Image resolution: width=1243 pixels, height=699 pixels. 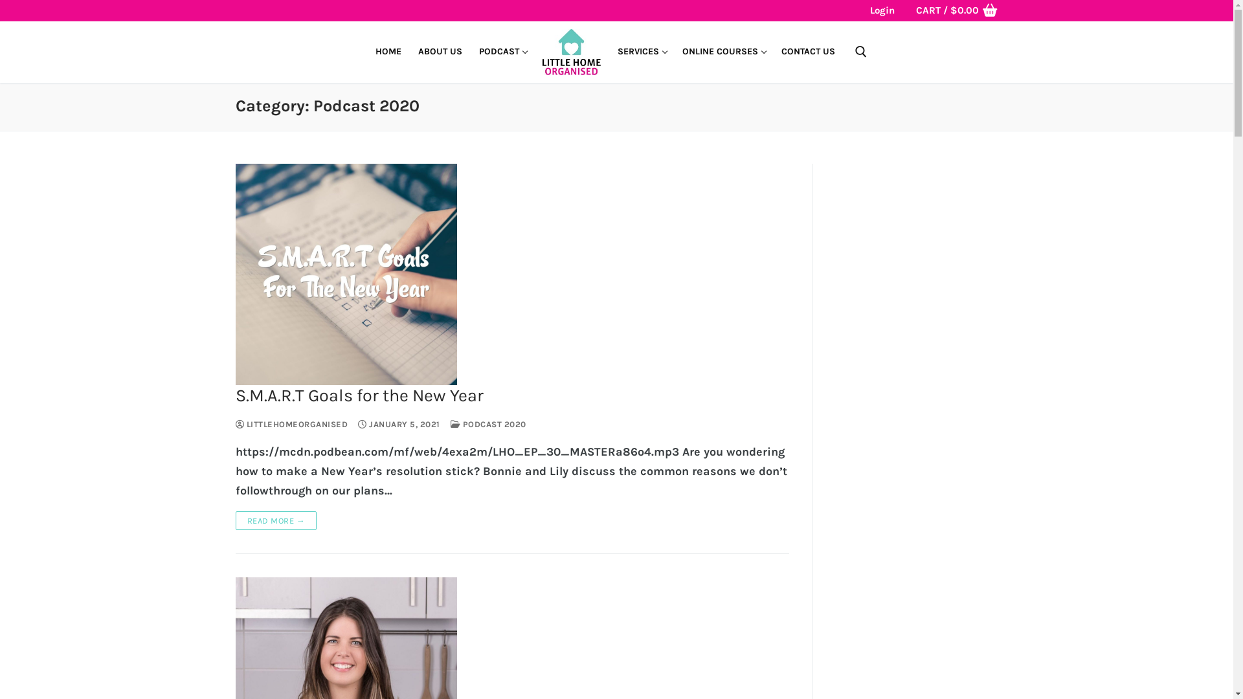 What do you see at coordinates (292, 425) in the screenshot?
I see `LITTLEHOMEORGANISED` at bounding box center [292, 425].